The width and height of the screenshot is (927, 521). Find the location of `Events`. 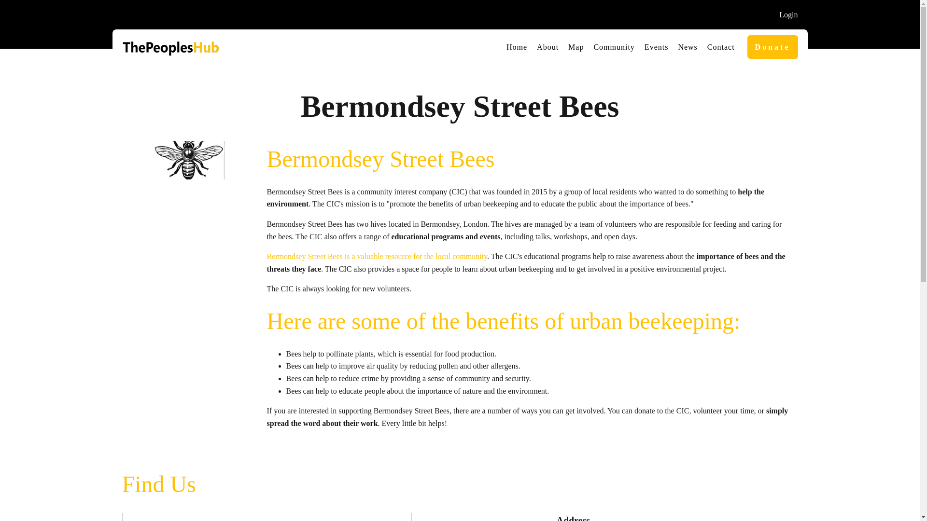

Events is located at coordinates (657, 47).